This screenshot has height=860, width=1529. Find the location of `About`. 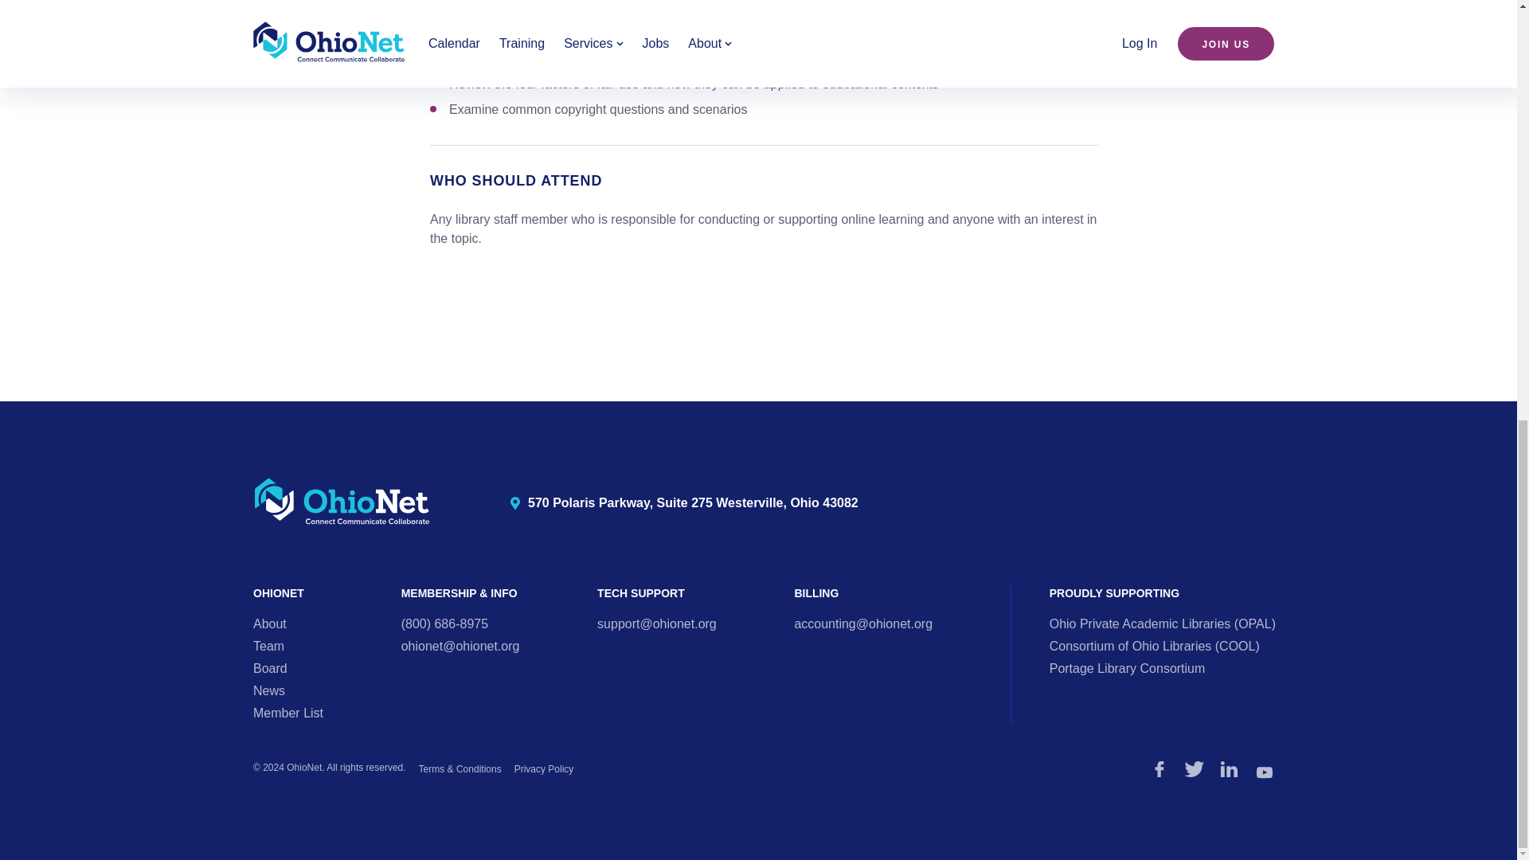

About is located at coordinates (288, 712).